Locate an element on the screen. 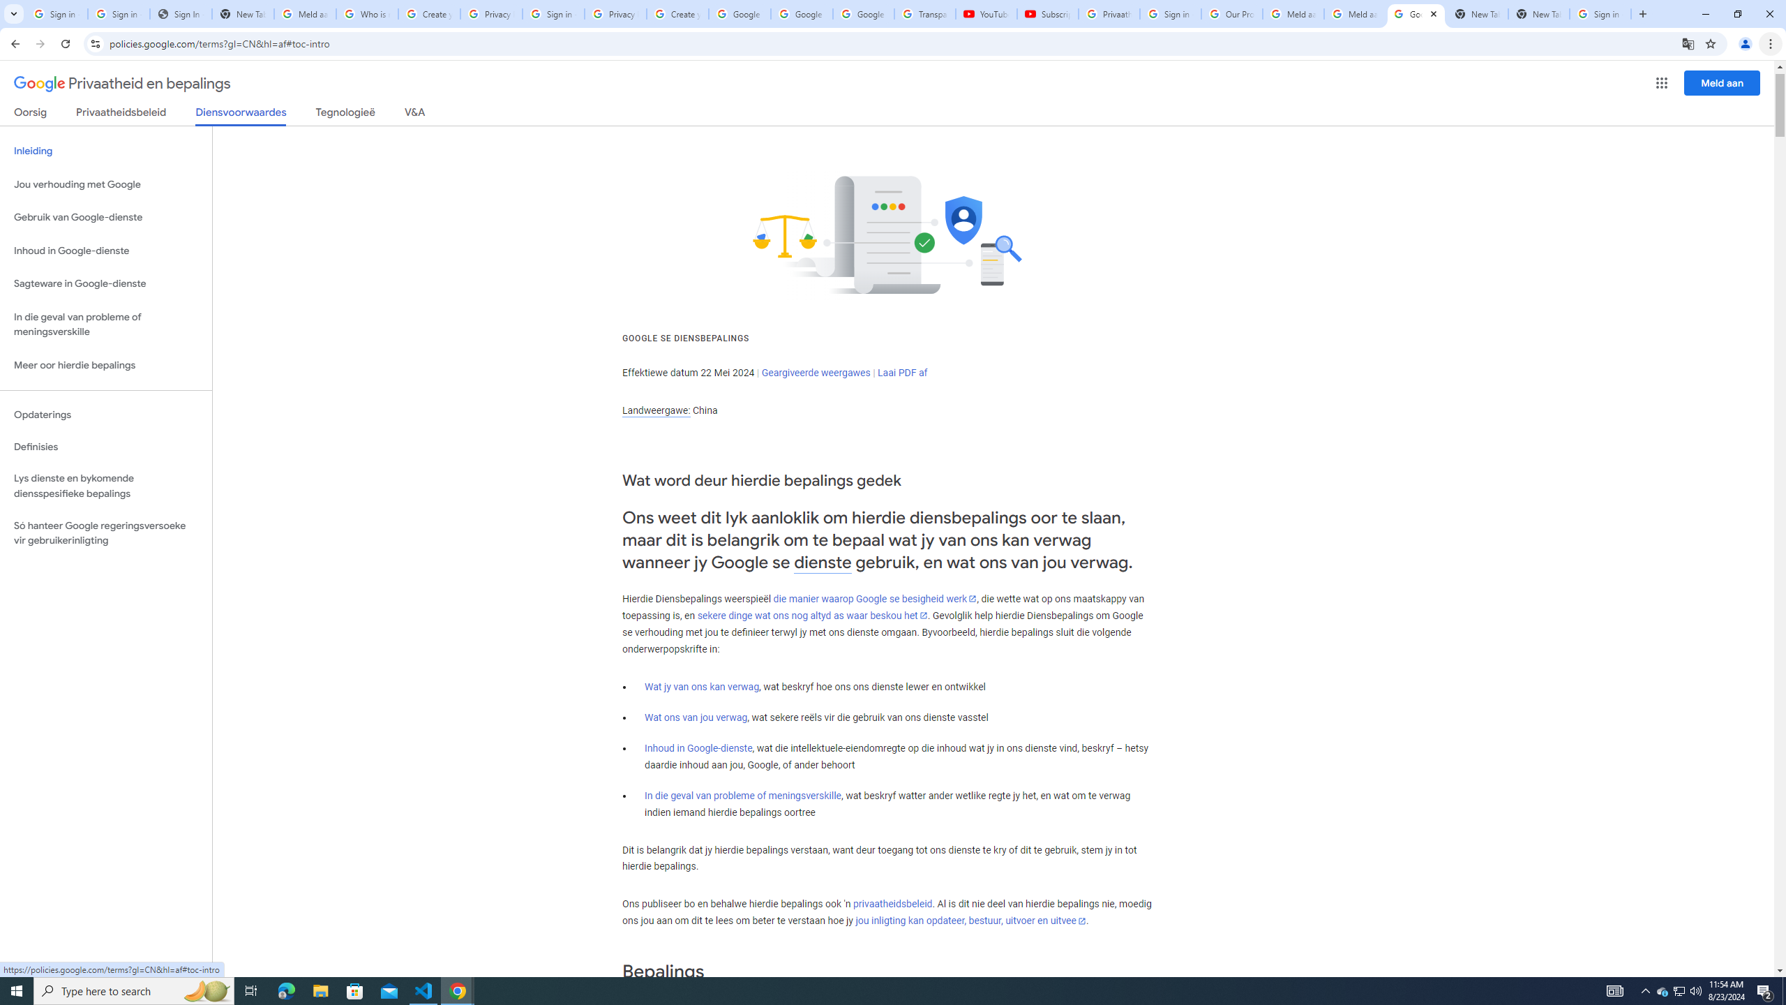 The image size is (1786, 1005). Laai PDF af is located at coordinates (903, 373).